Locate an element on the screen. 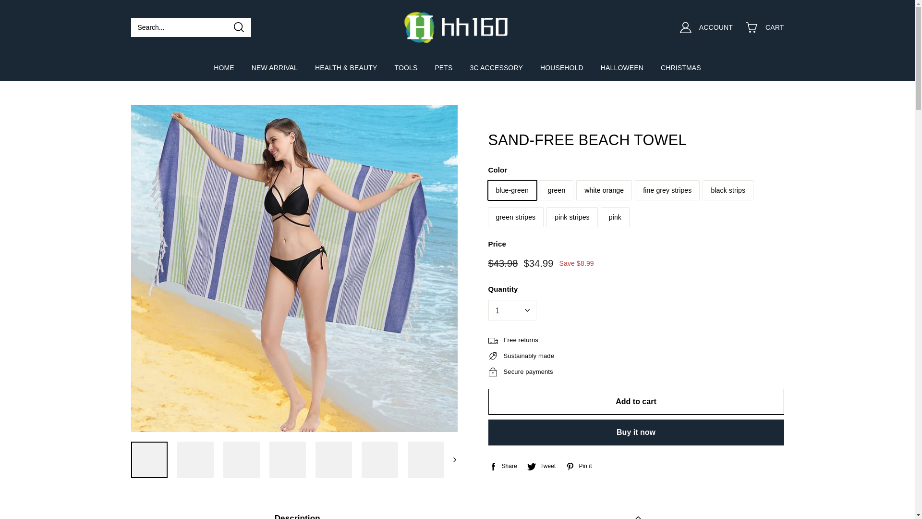 Image resolution: width=922 pixels, height=519 pixels. HALLOWEEN is located at coordinates (622, 68).